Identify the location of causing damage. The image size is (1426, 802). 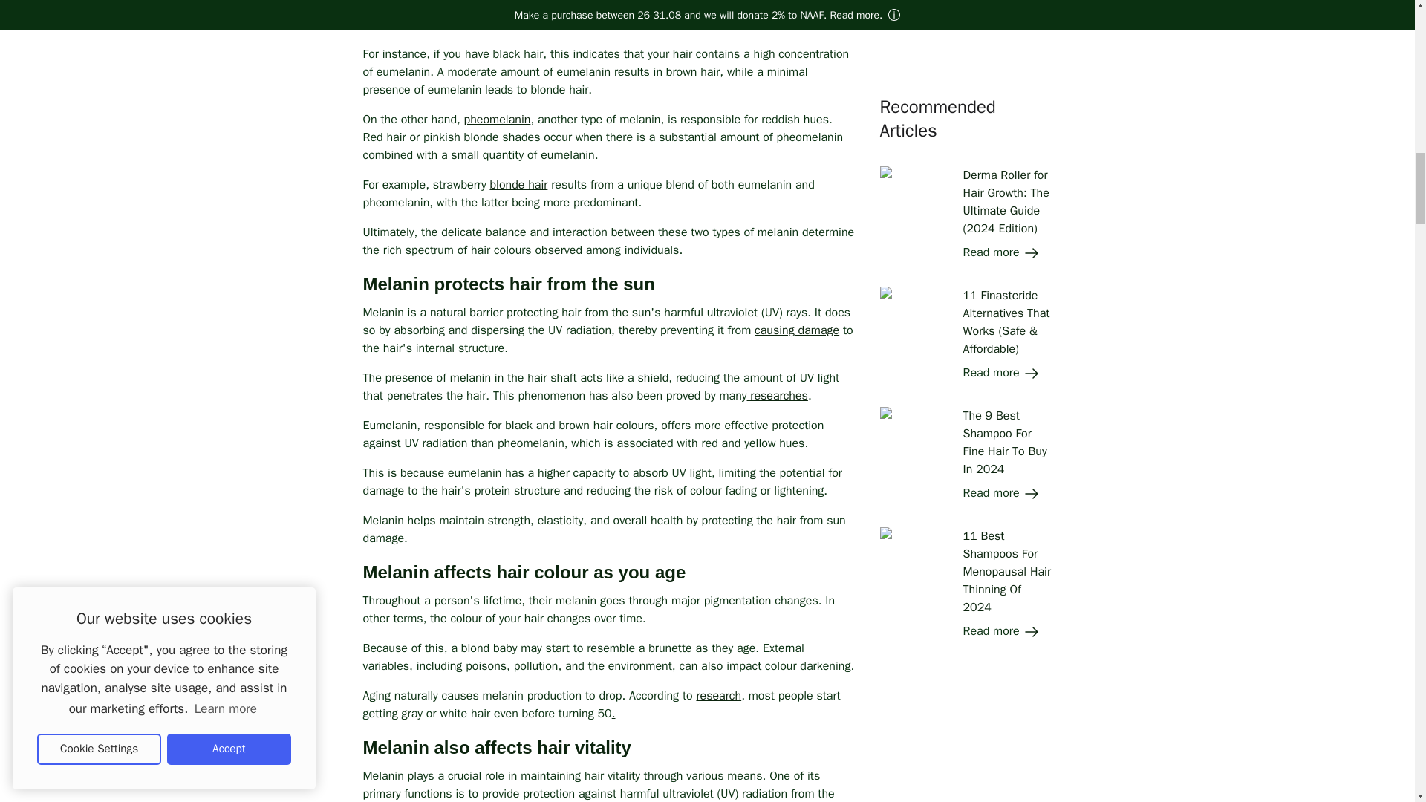
(796, 330).